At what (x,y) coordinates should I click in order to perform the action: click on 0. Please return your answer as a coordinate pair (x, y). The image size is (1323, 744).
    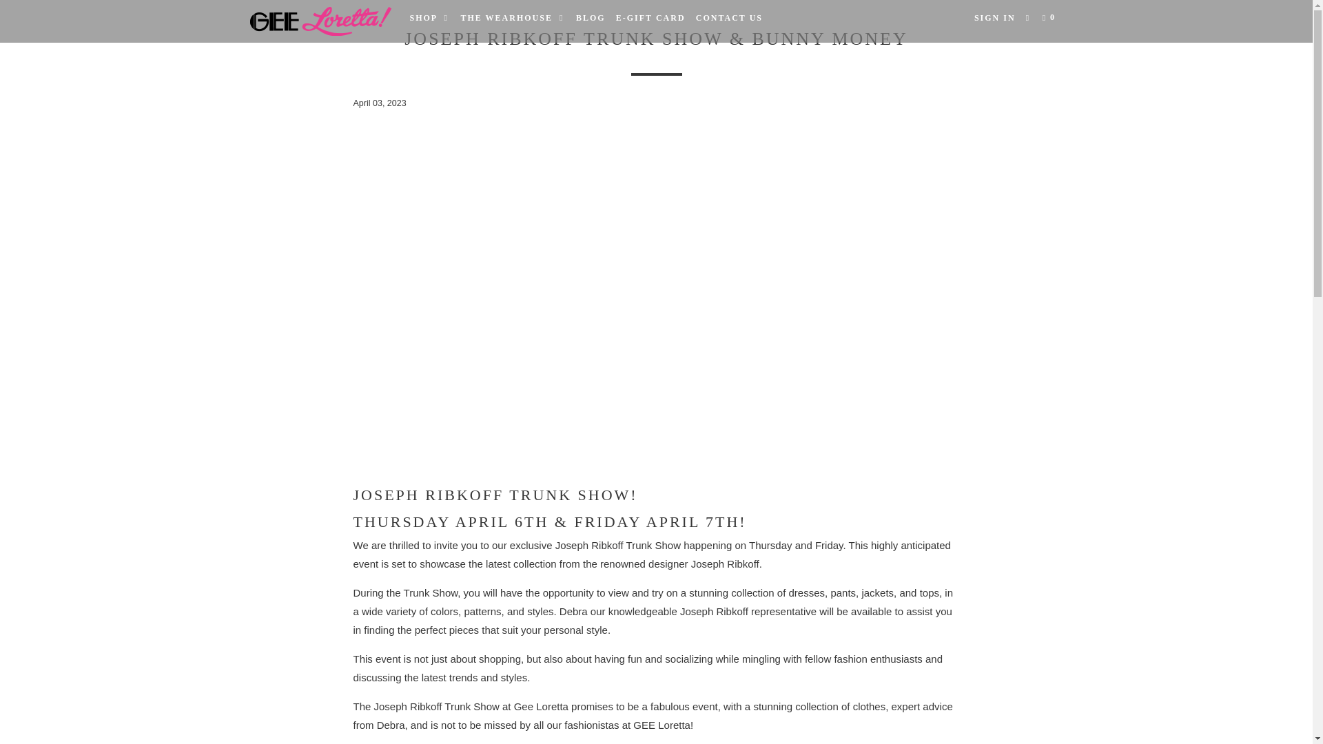
    Looking at the image, I should click on (1050, 18).